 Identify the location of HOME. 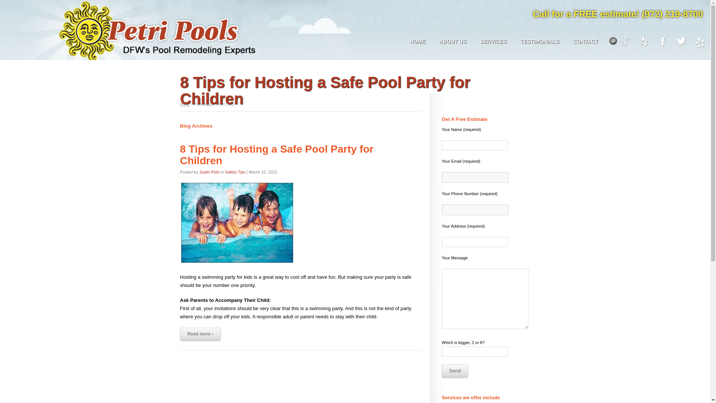
(418, 41).